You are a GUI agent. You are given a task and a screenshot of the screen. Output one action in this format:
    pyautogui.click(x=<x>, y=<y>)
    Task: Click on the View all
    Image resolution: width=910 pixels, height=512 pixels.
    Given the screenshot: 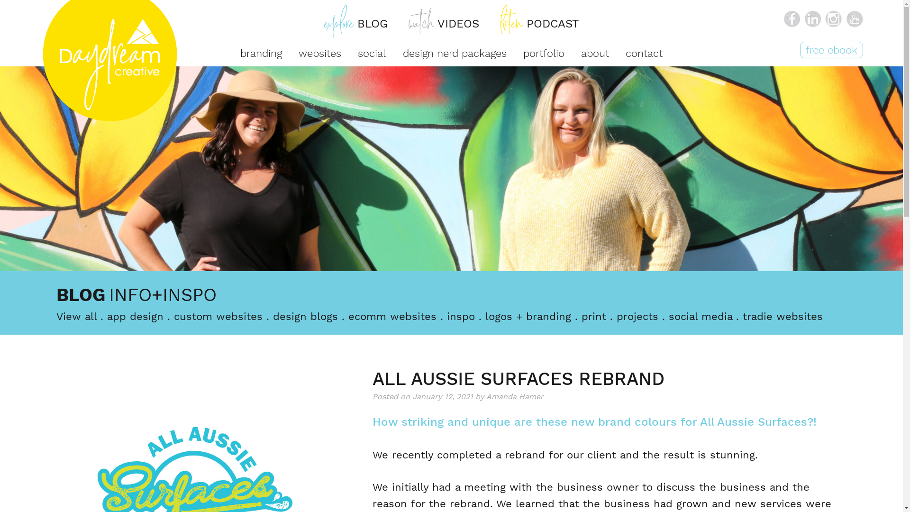 What is the action you would take?
    pyautogui.click(x=77, y=317)
    